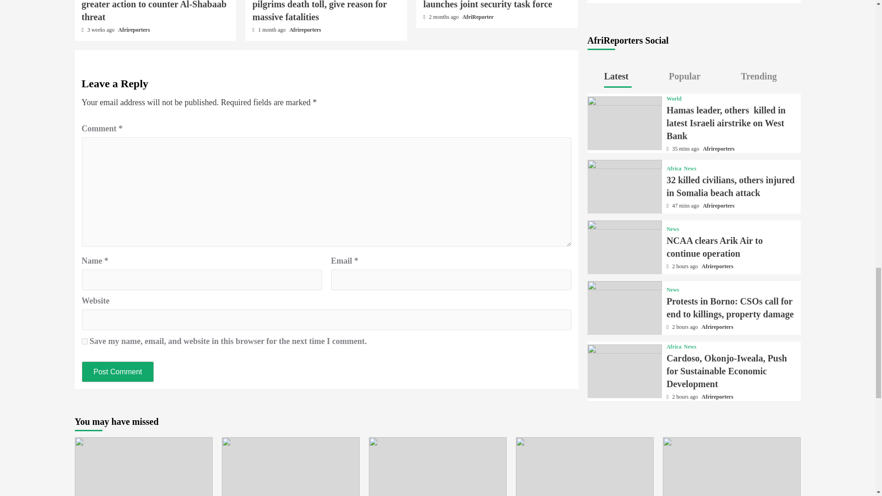 This screenshot has height=496, width=882. Describe the element at coordinates (85, 341) in the screenshot. I see `yes` at that location.